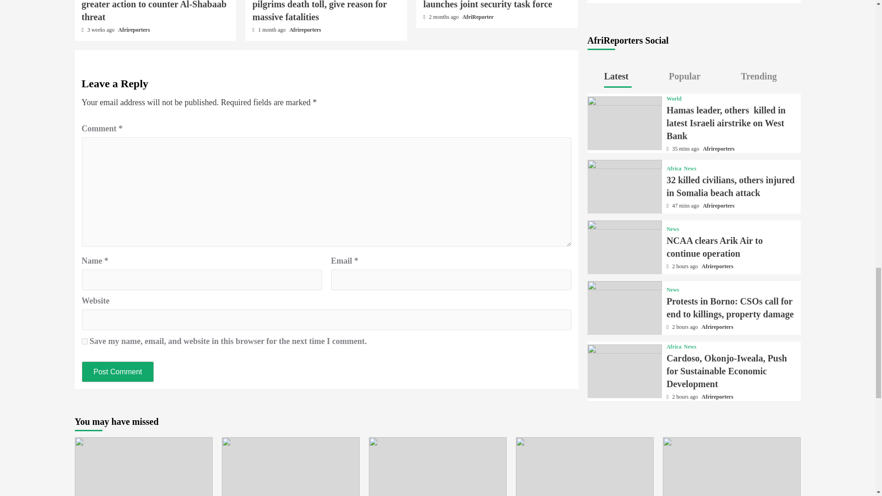 This screenshot has height=496, width=882. Describe the element at coordinates (85, 341) in the screenshot. I see `yes` at that location.